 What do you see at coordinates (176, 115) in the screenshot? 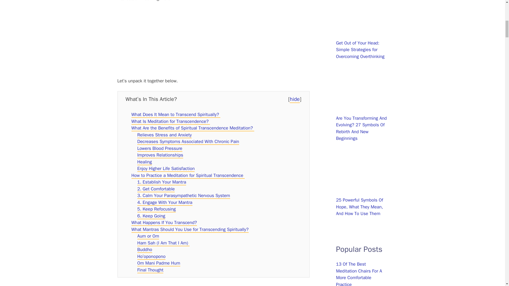
I see `What Does It Mean to Transcend Spiritually? ` at bounding box center [176, 115].